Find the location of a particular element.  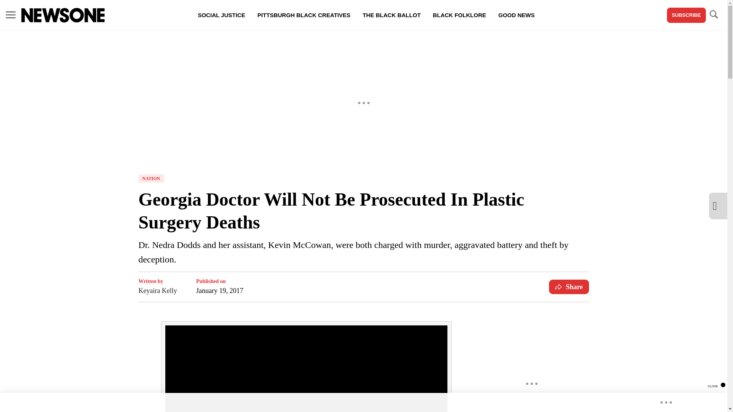

PITTSBURGH BLACK CREATIVES is located at coordinates (304, 15).